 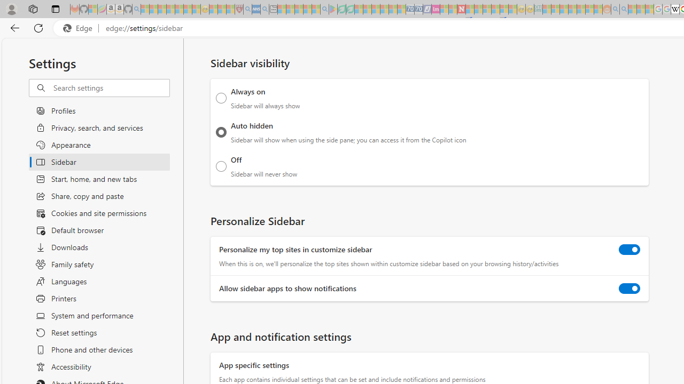 What do you see at coordinates (547, 10) in the screenshot?
I see `MSNBC - MSN - Sleeping` at bounding box center [547, 10].